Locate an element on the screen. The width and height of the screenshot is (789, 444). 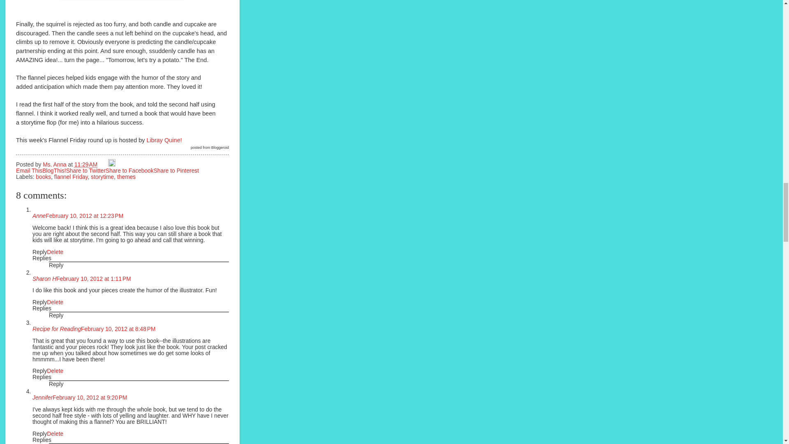
BlogThis! is located at coordinates (54, 171).